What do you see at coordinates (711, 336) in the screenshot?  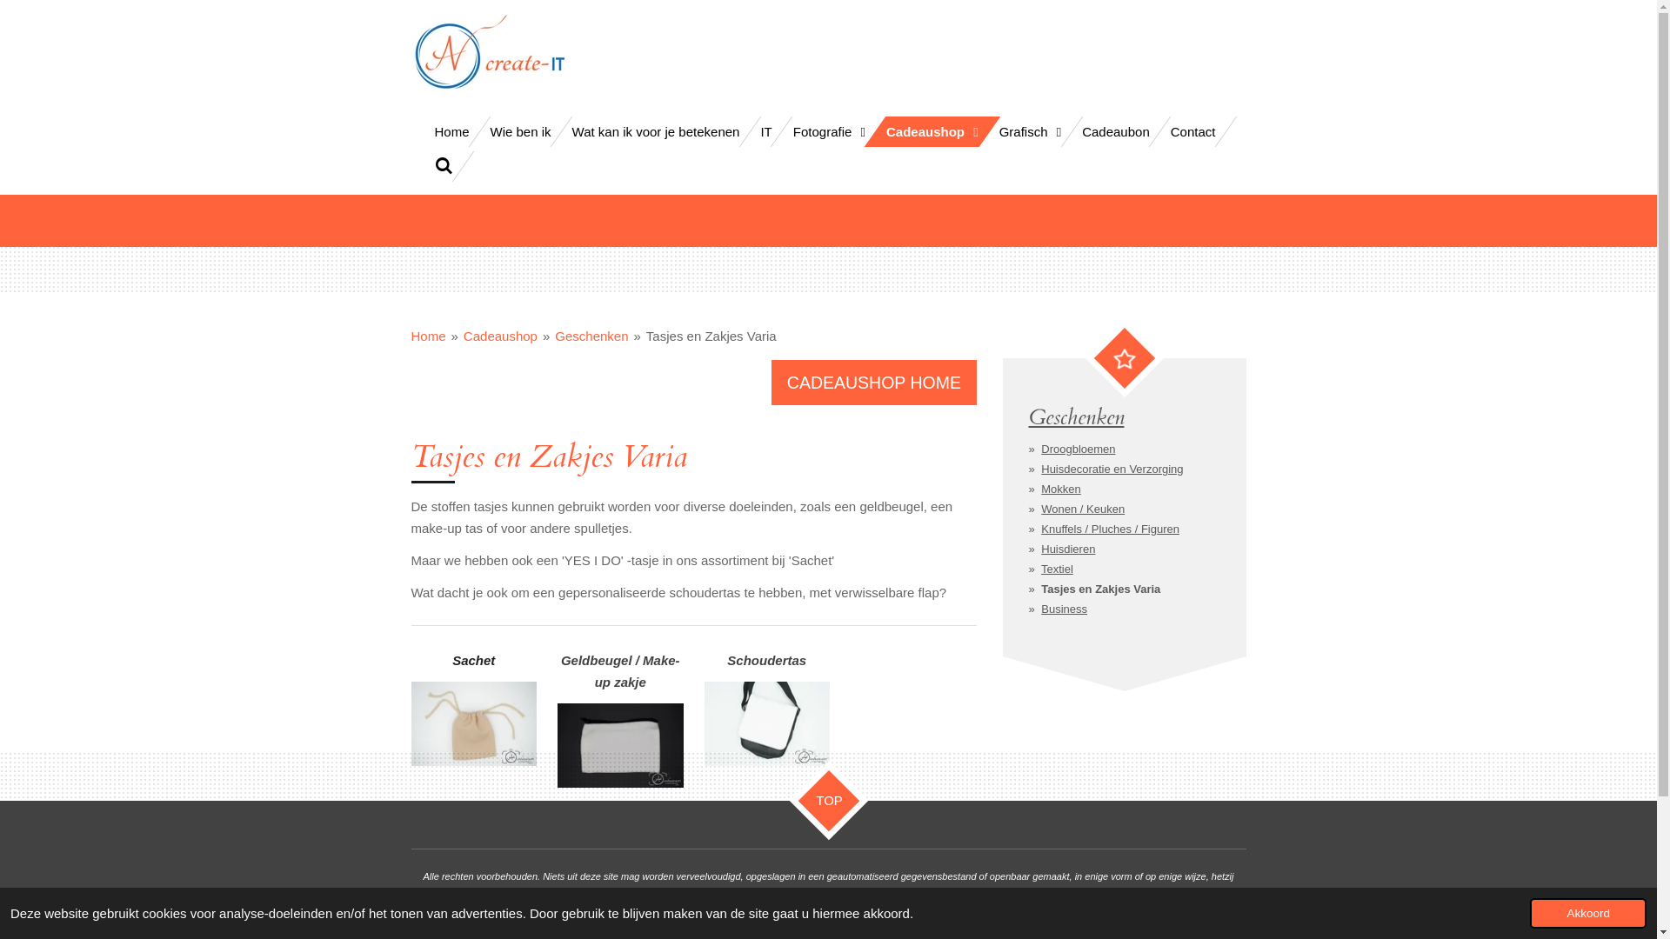 I see `Tasjes en Zakjes Varia` at bounding box center [711, 336].